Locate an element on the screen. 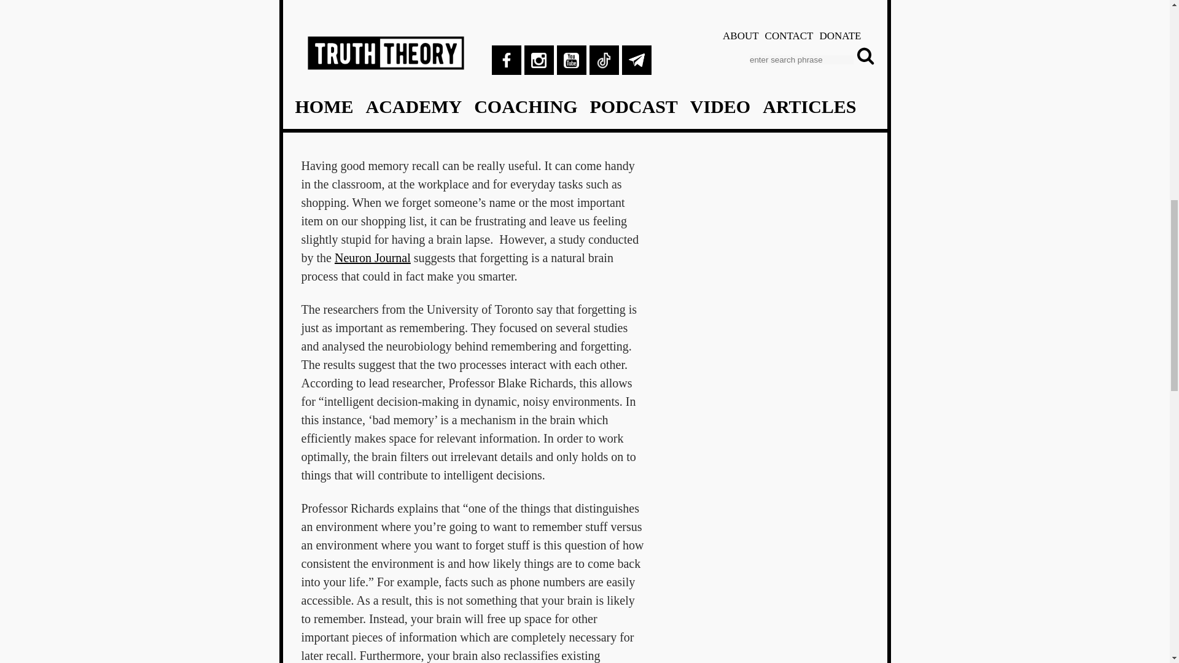 Image resolution: width=1179 pixels, height=663 pixels. Play Video is located at coordinates (473, 34).